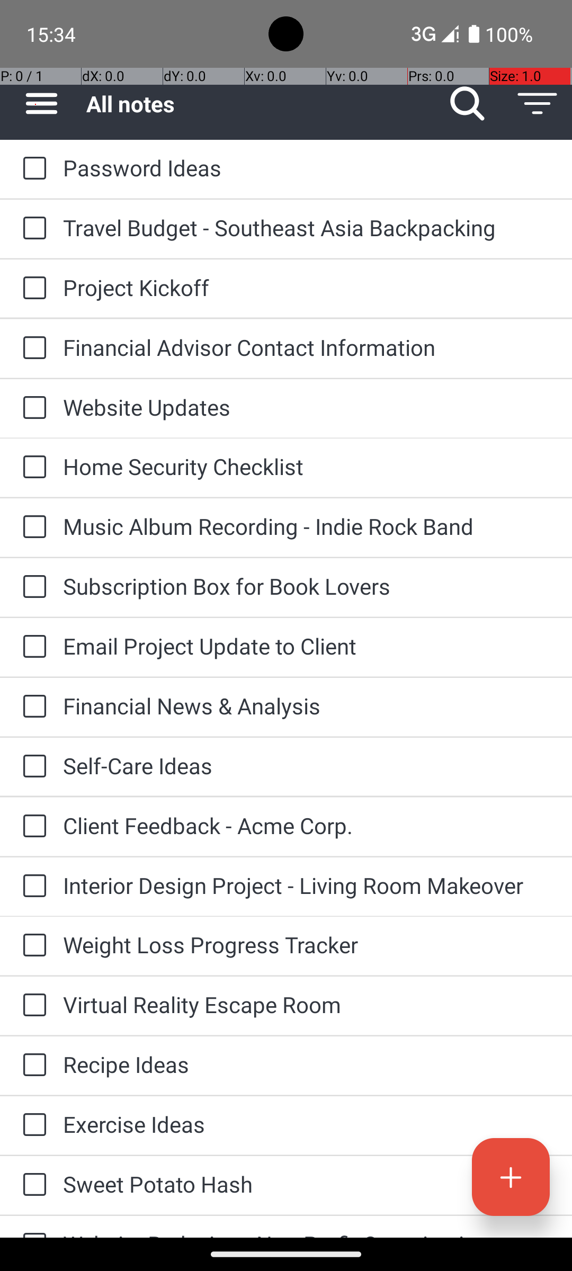 This screenshot has width=572, height=1271. I want to click on to-do: Subscription Box for Book Lovers, so click(32, 587).